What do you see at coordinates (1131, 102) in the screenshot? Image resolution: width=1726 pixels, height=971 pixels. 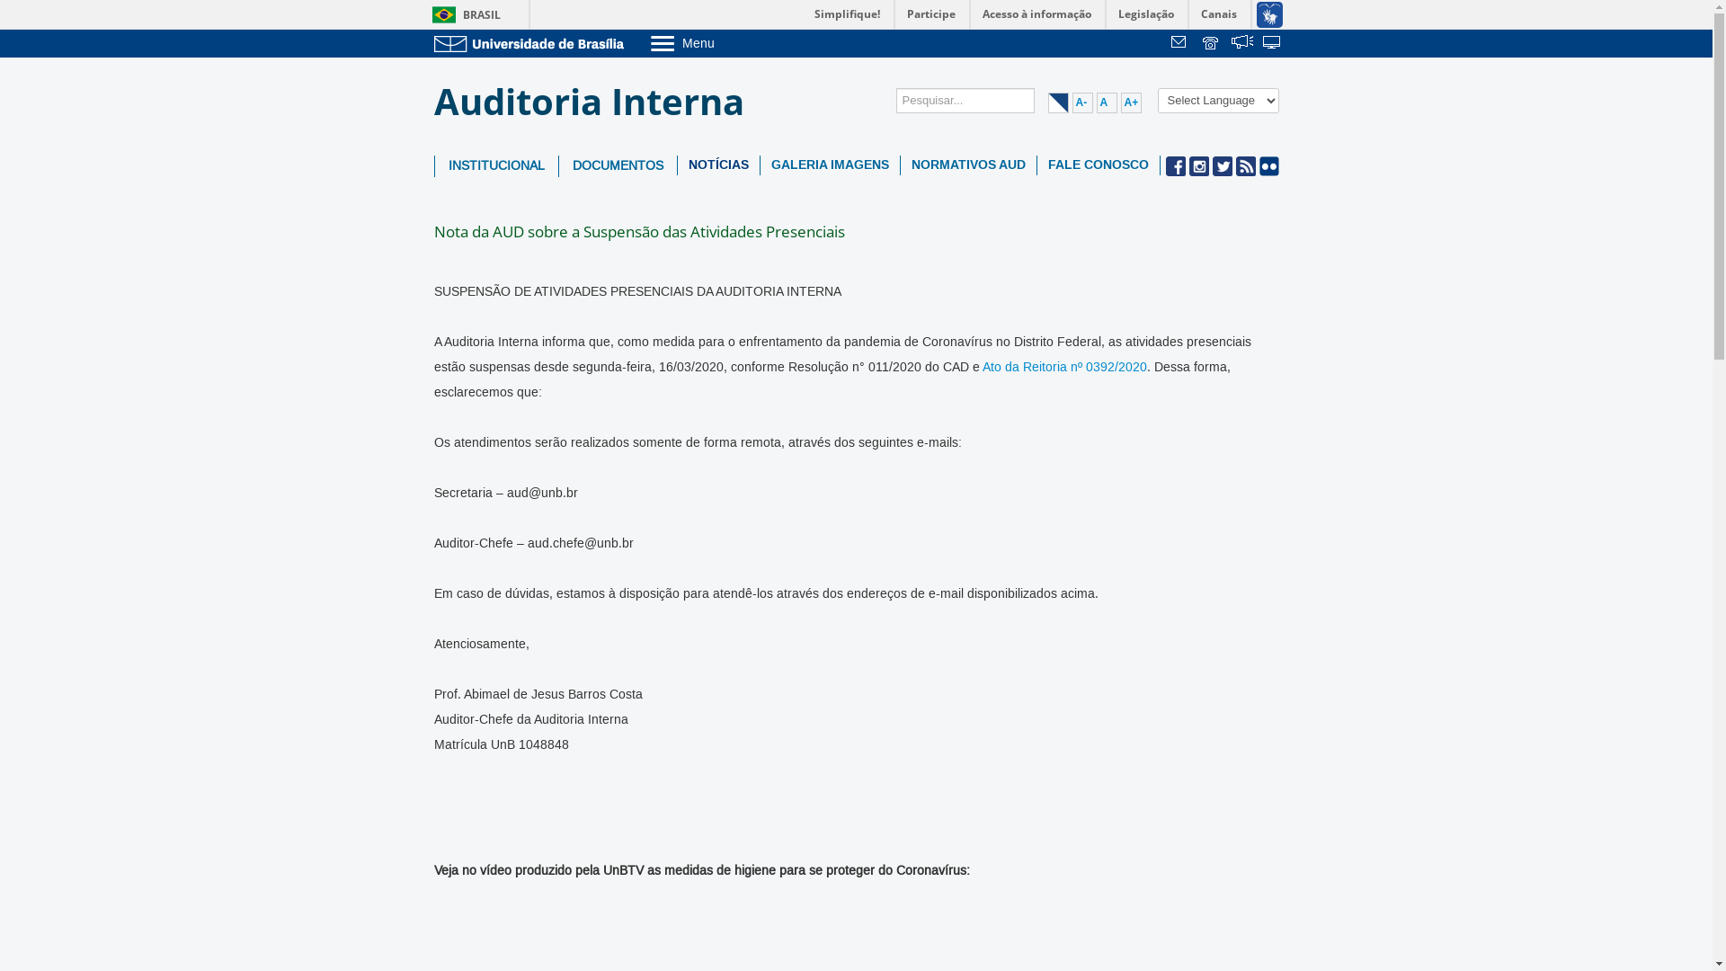 I see `A+` at bounding box center [1131, 102].